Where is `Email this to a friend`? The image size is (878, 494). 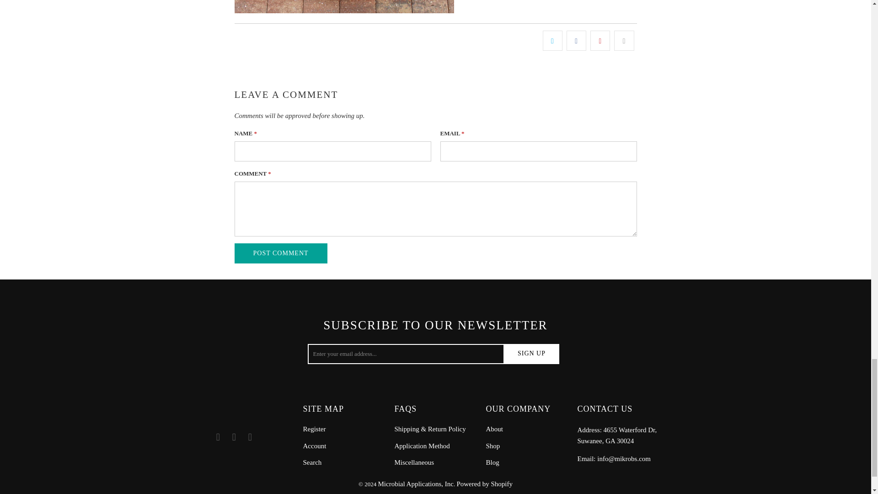
Email this to a friend is located at coordinates (624, 40).